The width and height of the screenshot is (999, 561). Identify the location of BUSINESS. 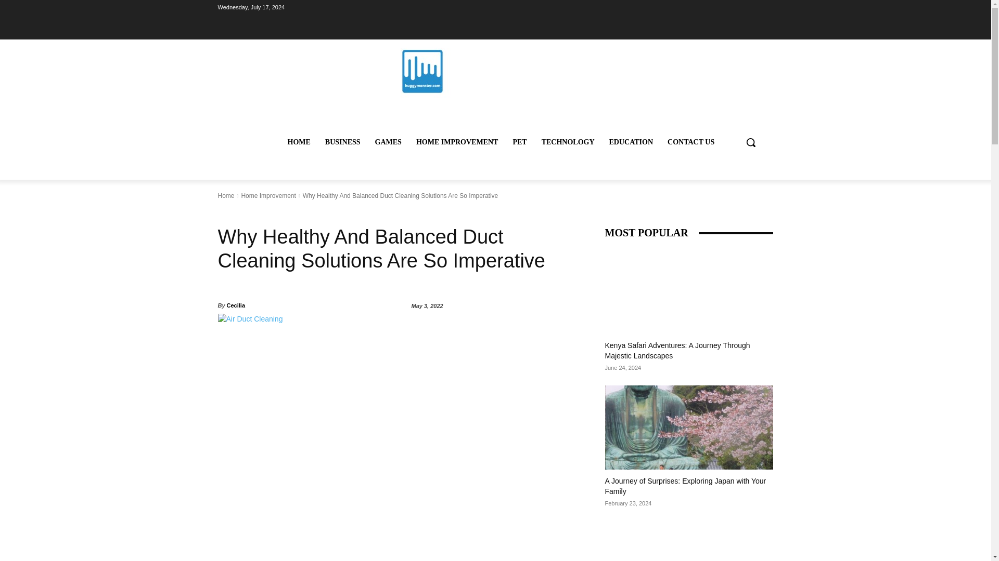
(342, 142).